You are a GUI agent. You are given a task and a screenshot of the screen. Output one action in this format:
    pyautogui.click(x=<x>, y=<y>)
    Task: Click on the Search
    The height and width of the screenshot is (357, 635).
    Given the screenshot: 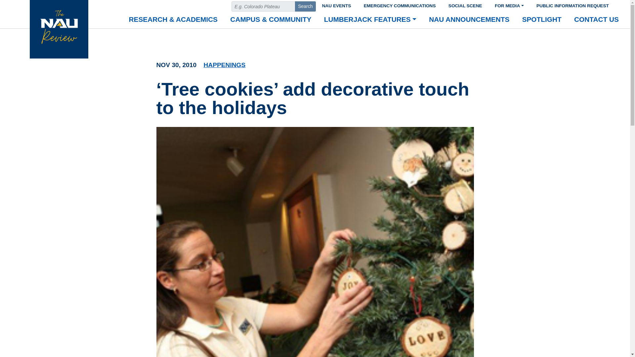 What is the action you would take?
    pyautogui.click(x=305, y=6)
    